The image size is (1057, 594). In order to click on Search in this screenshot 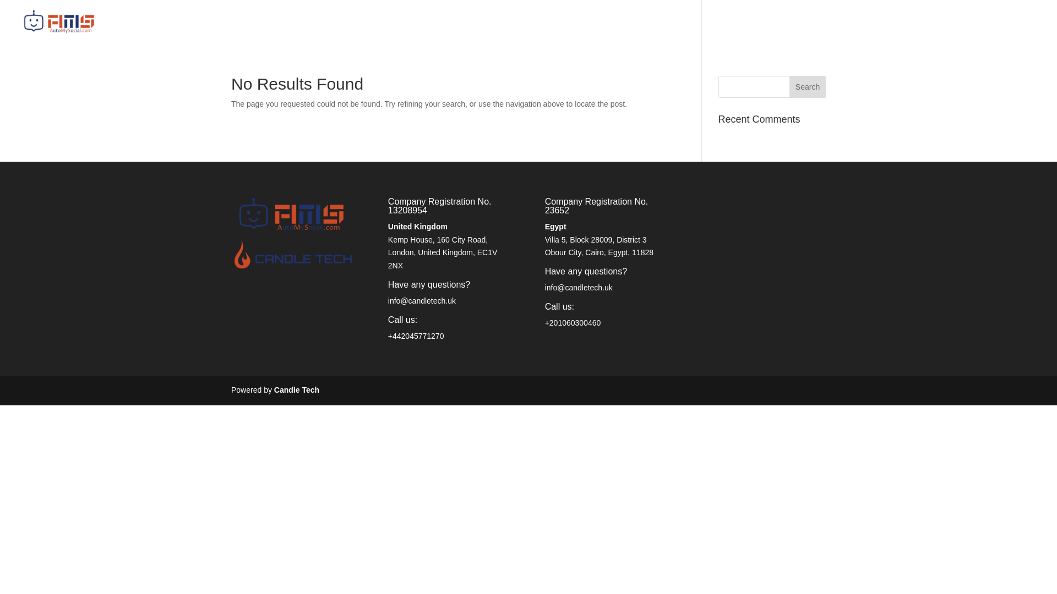, I will do `click(807, 87)`.